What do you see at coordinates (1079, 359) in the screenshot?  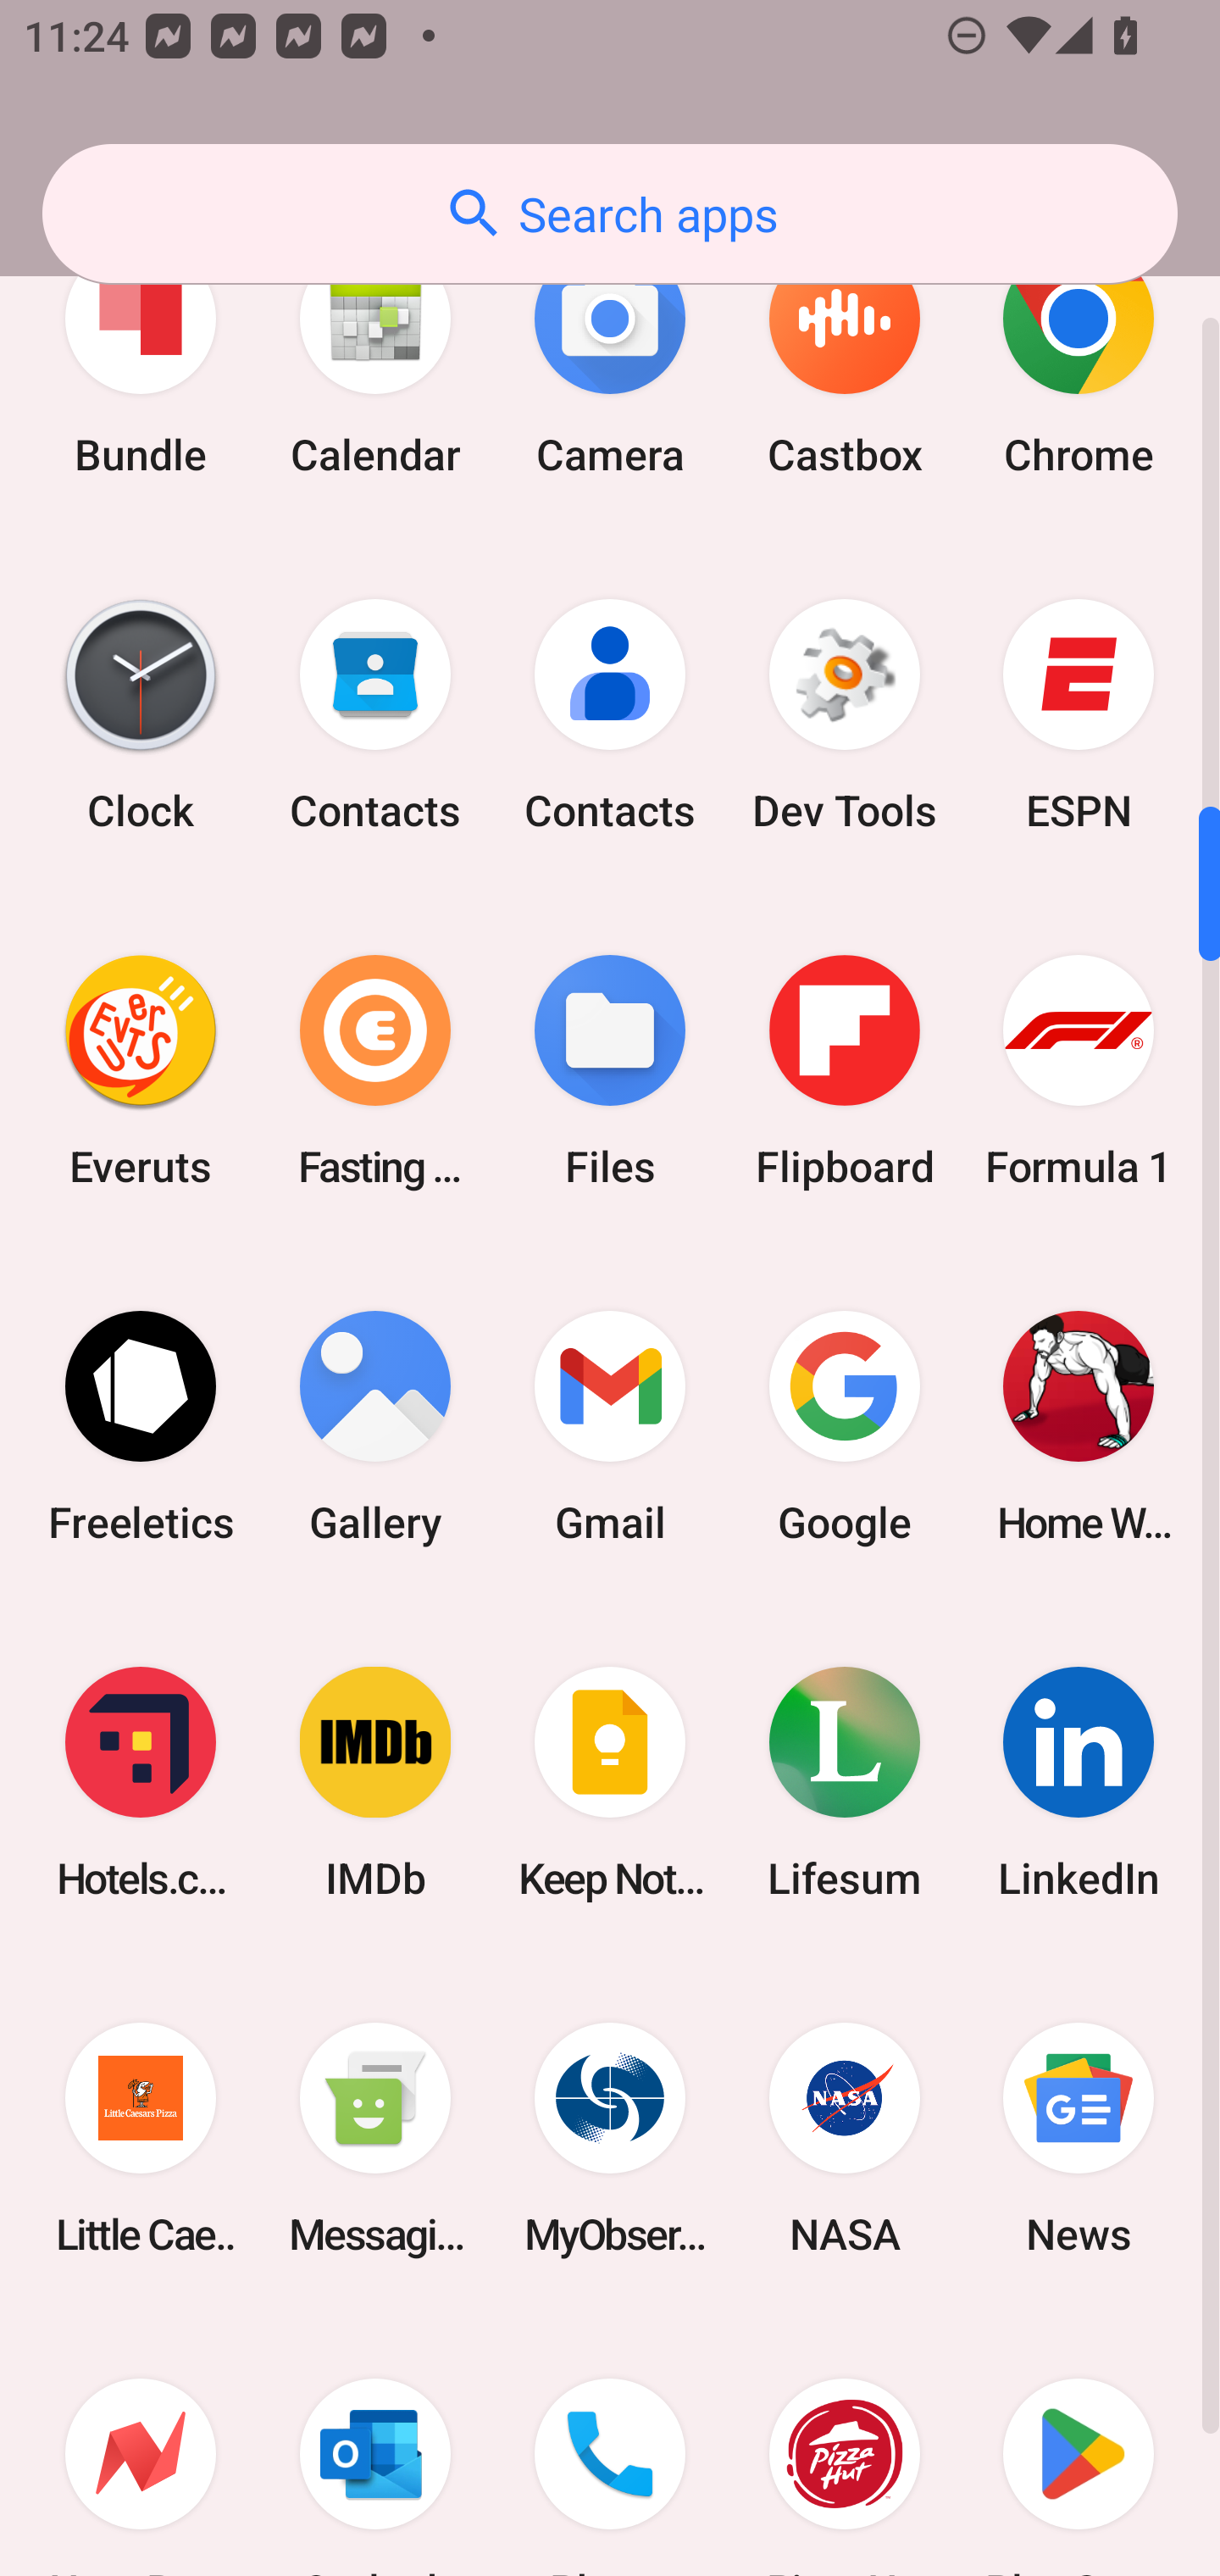 I see `Chrome` at bounding box center [1079, 359].